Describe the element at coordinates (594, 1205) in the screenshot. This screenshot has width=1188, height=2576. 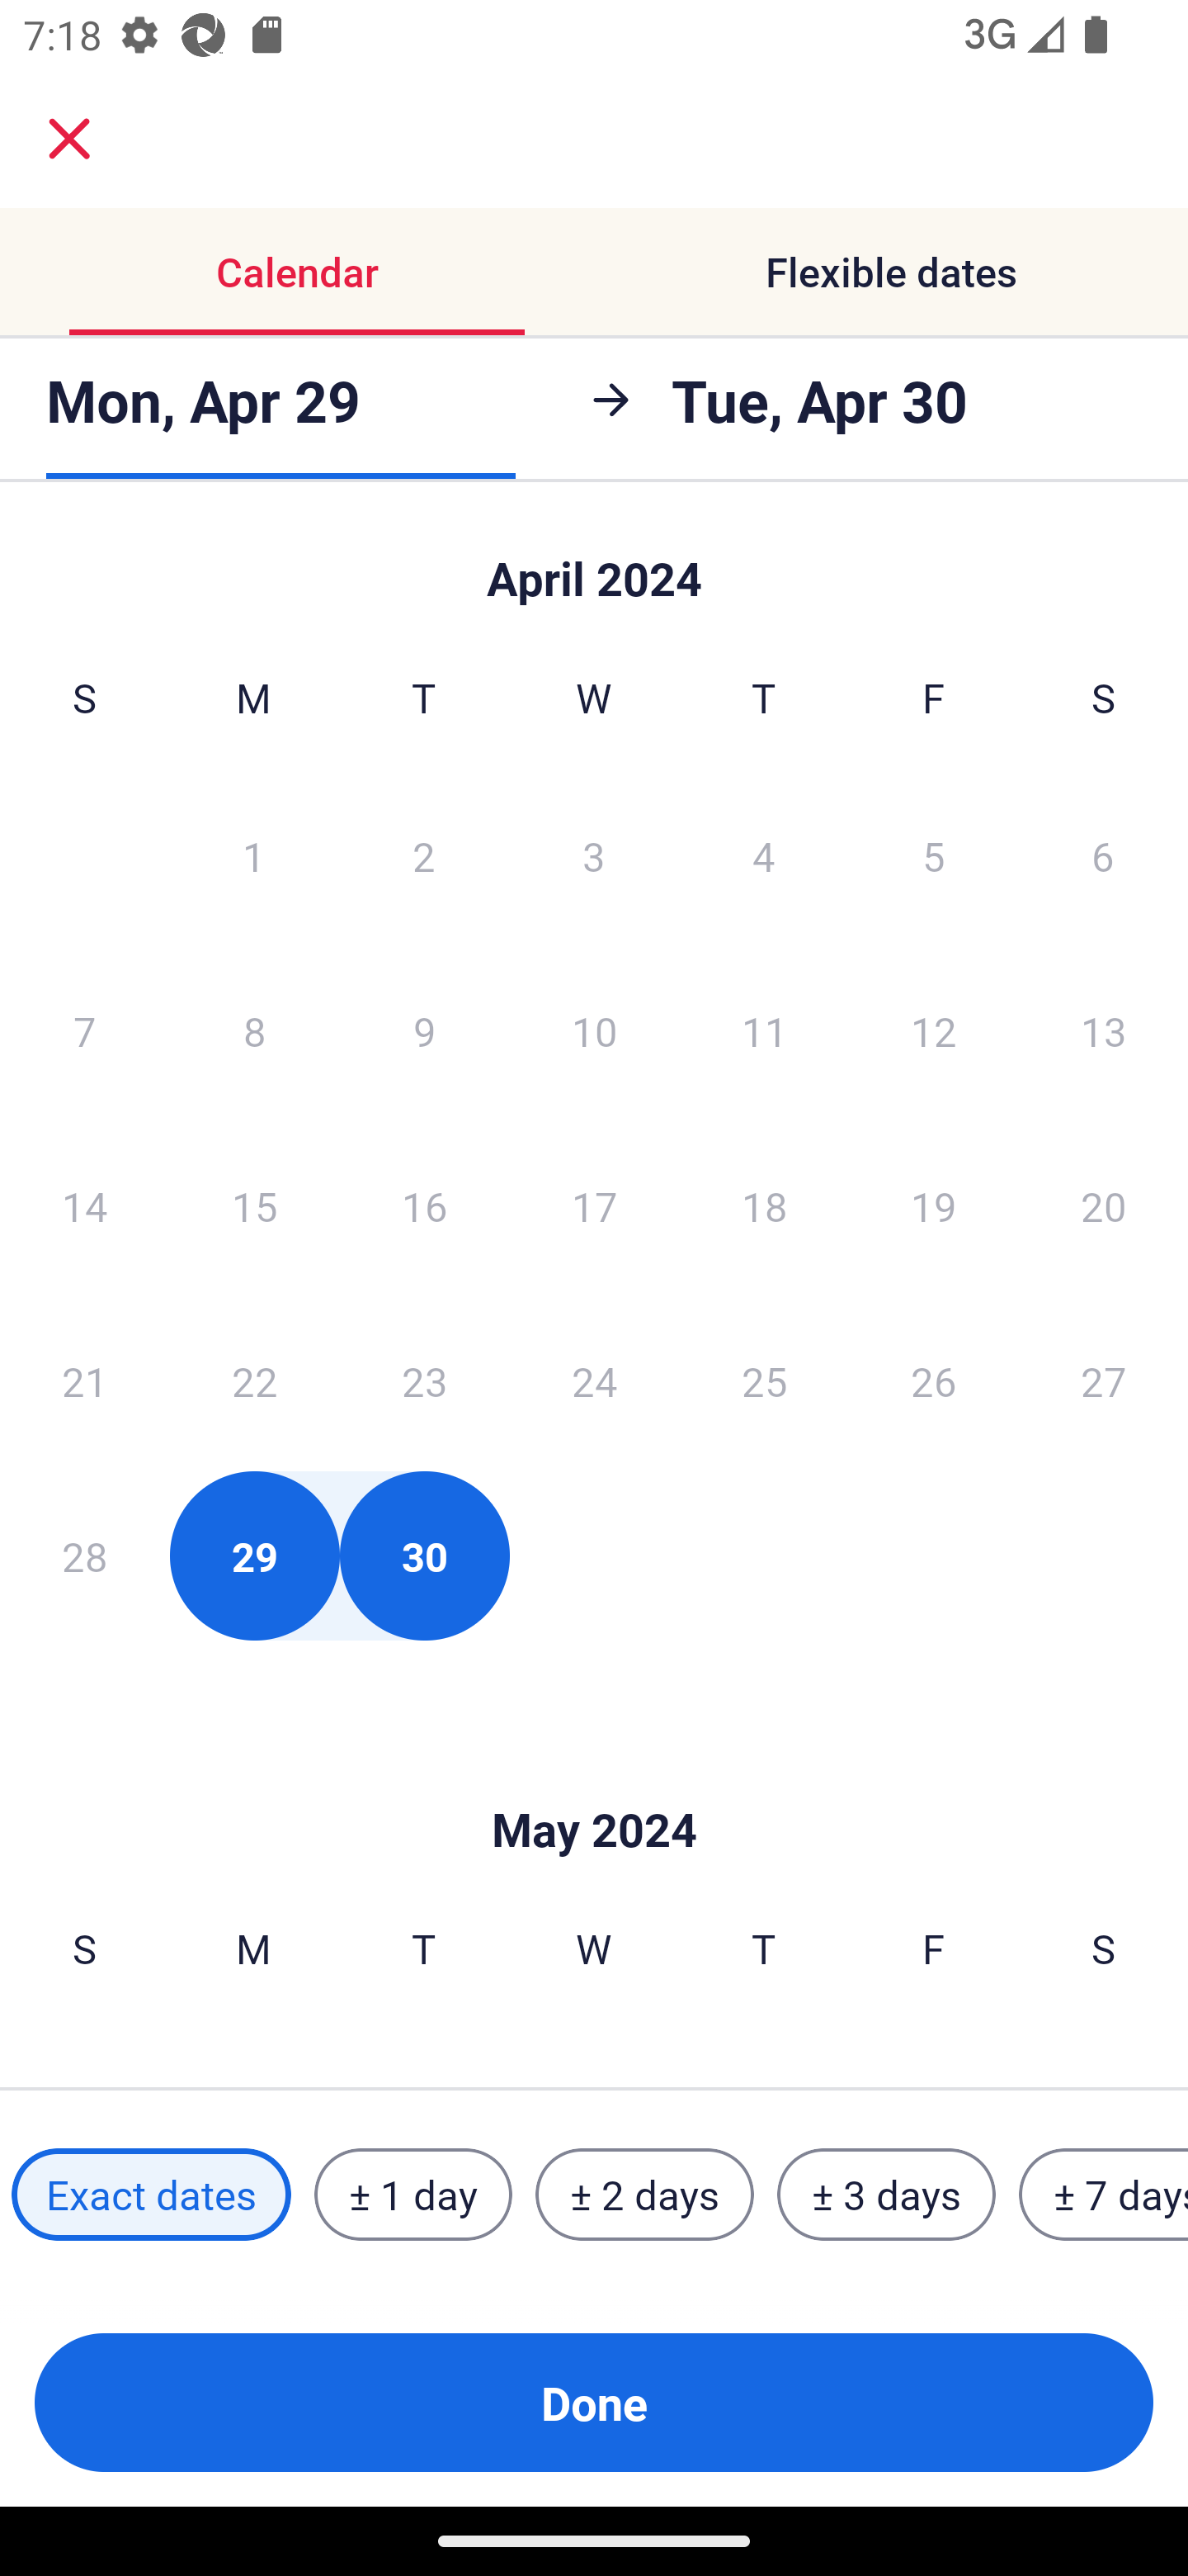
I see `17 Wednesday, April 17, 2024` at that location.